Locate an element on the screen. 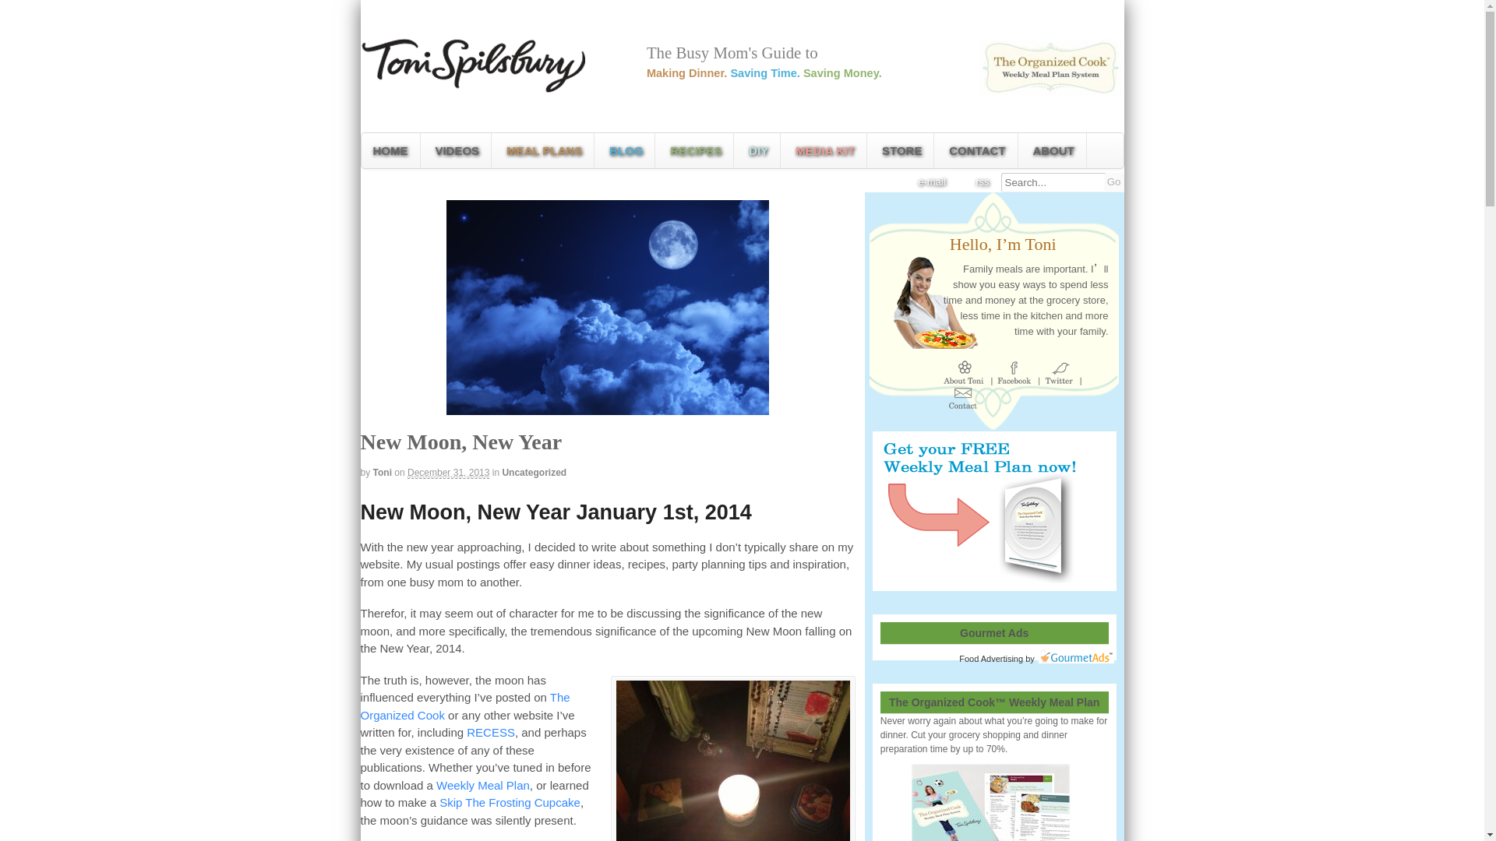 Image resolution: width=1496 pixels, height=841 pixels. Go is located at coordinates (1114, 182).